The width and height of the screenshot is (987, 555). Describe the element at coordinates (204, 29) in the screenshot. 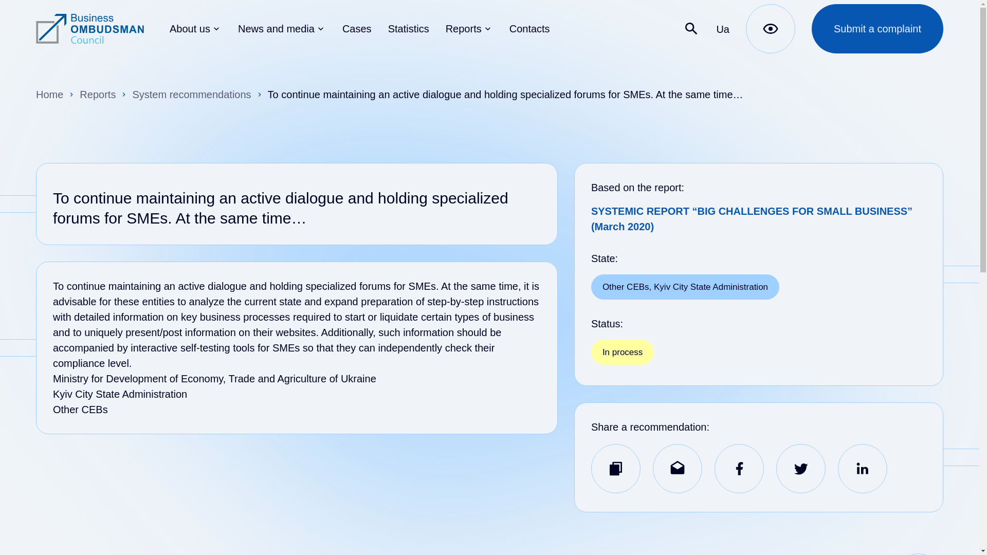

I see `About us` at that location.